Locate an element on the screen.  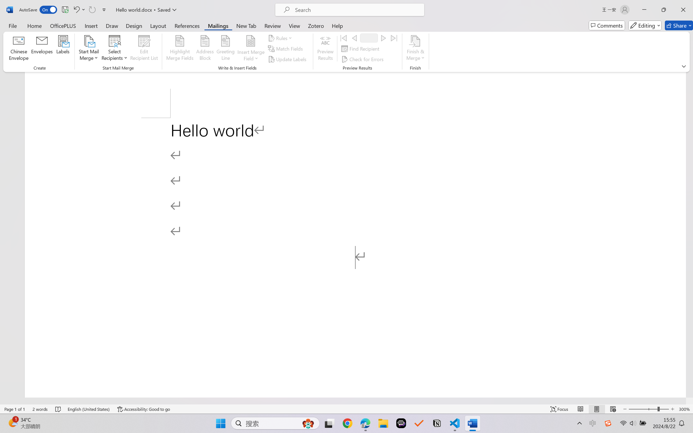
OfficePLUS is located at coordinates (63, 25).